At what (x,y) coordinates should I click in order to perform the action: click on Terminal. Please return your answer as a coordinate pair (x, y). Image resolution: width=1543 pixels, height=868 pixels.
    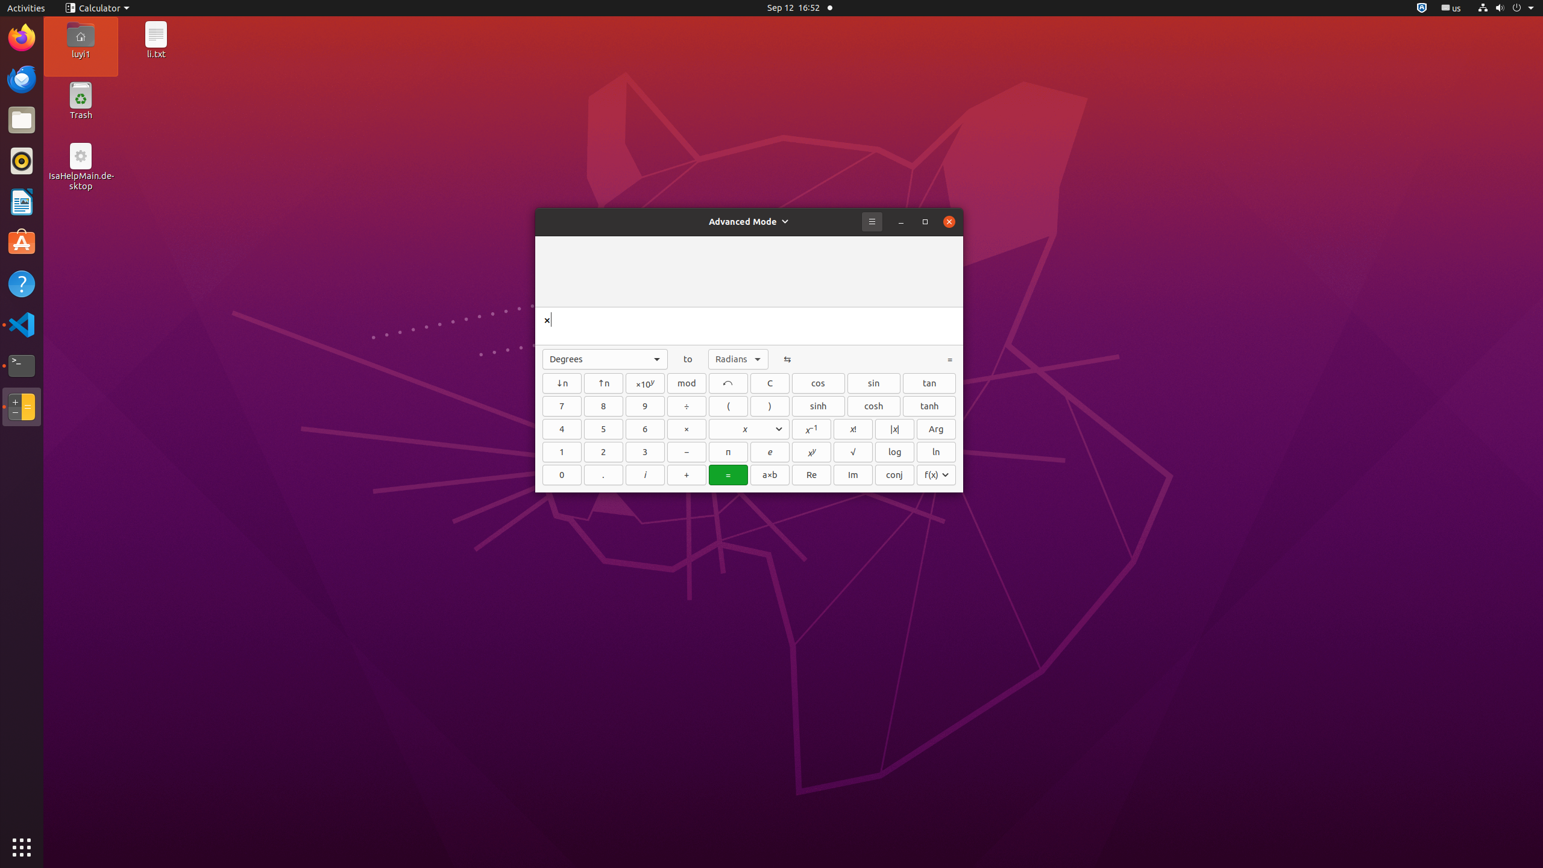
    Looking at the image, I should click on (22, 366).